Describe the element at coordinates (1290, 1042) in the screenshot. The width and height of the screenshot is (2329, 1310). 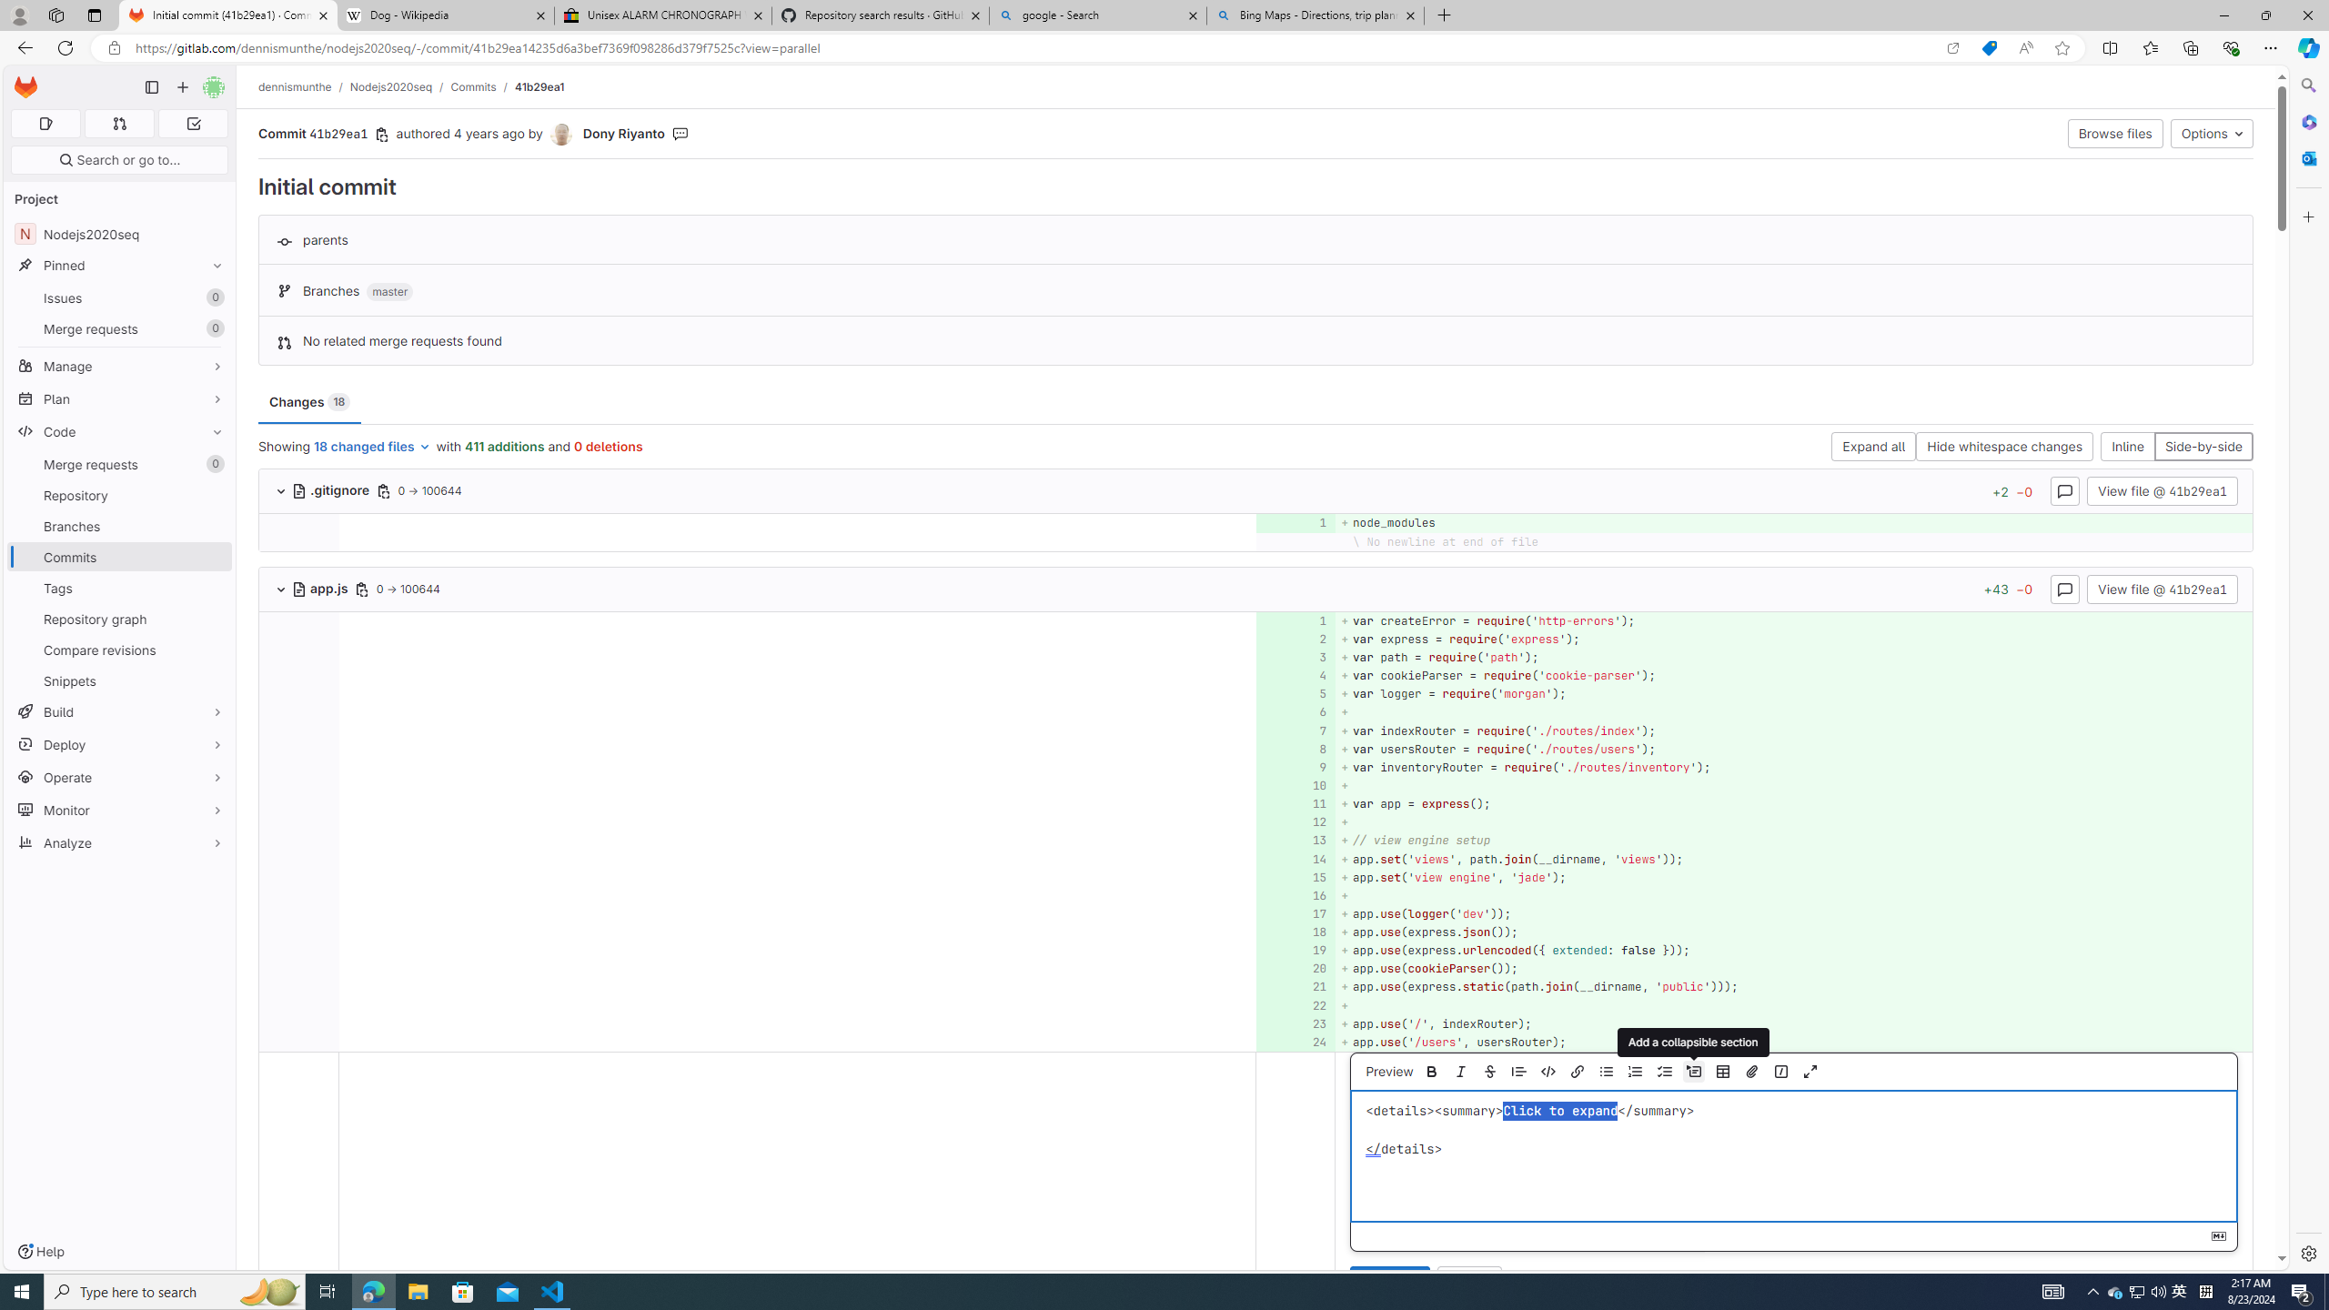
I see `Add a comment to this line` at that location.